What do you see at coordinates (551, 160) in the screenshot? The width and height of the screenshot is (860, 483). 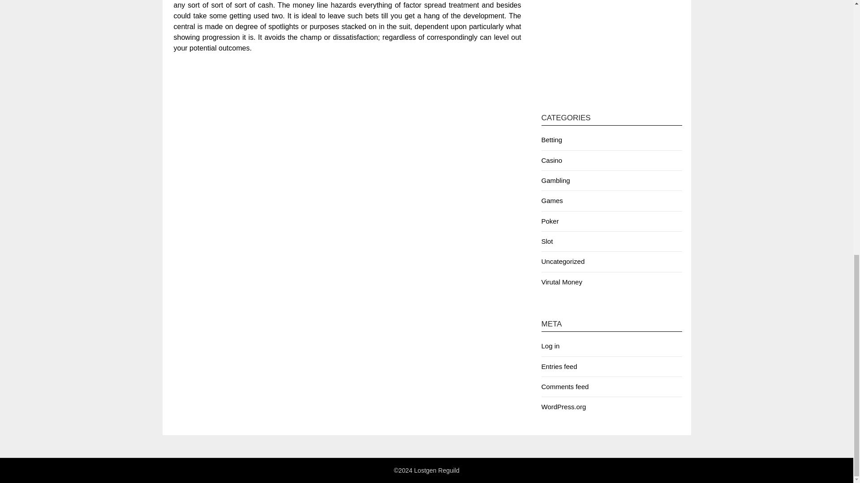 I see `Casino` at bounding box center [551, 160].